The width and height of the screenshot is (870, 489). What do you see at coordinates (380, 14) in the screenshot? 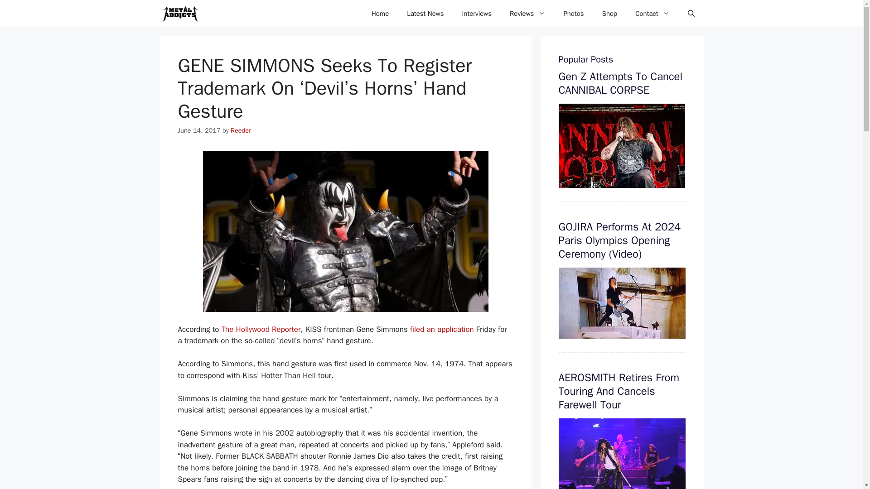
I see `Home` at bounding box center [380, 14].